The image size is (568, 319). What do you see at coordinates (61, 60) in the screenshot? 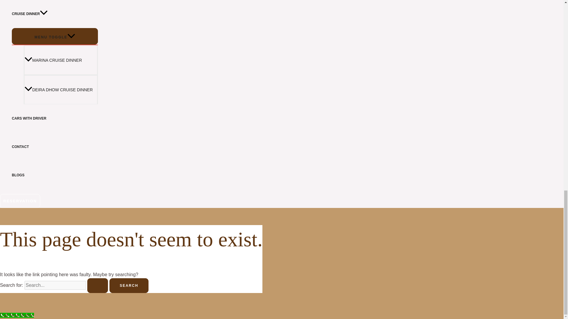
I see `MARINA CRUISE DINNER` at bounding box center [61, 60].